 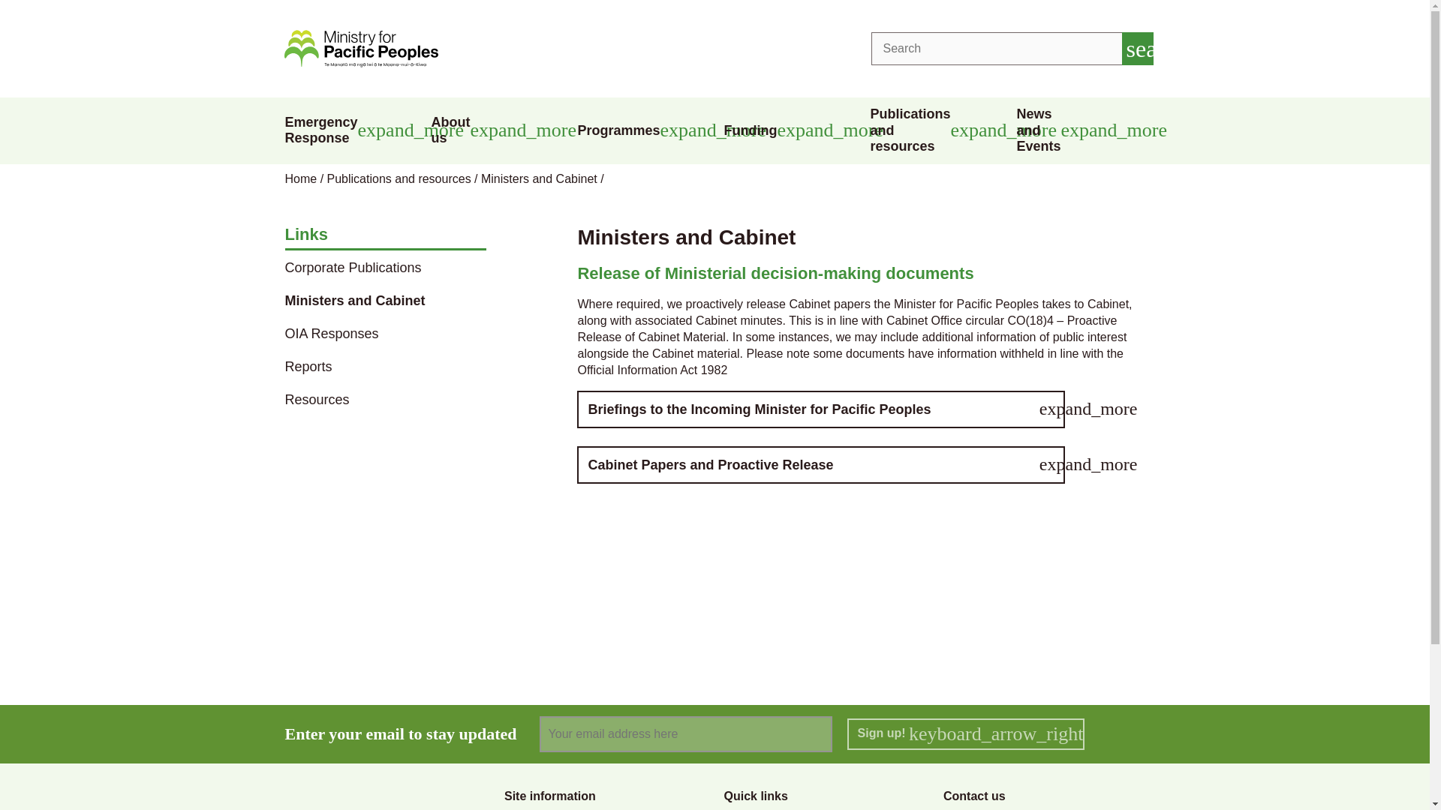 I want to click on Search, so click(x=1136, y=49).